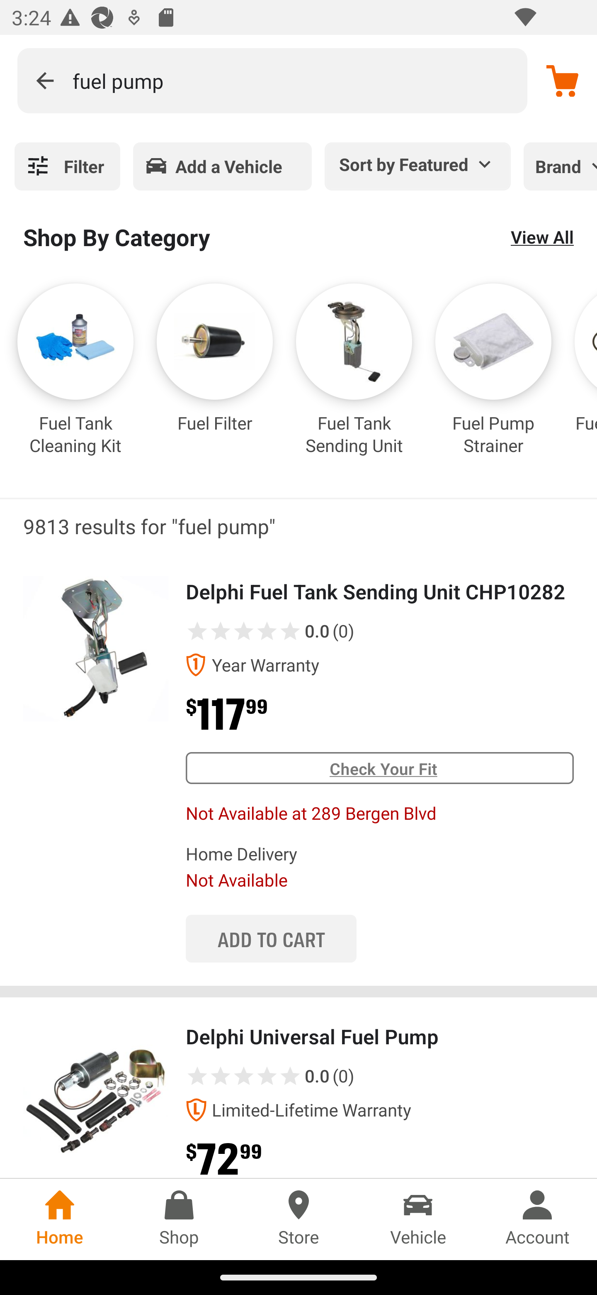 The width and height of the screenshot is (597, 1295). What do you see at coordinates (418, 164) in the screenshot?
I see `collapsed Sort by Featured ` at bounding box center [418, 164].